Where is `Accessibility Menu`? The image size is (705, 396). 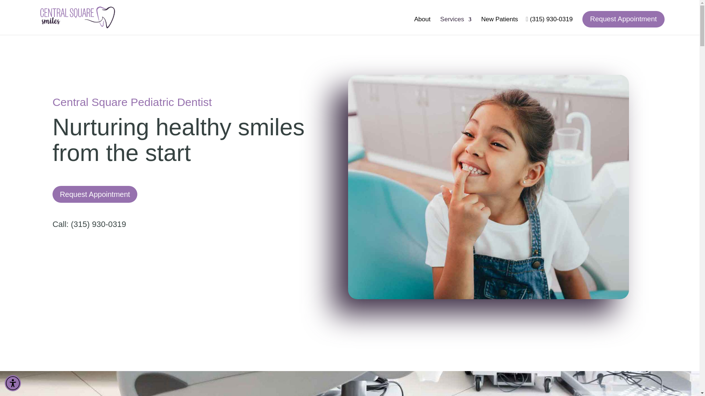 Accessibility Menu is located at coordinates (13, 383).